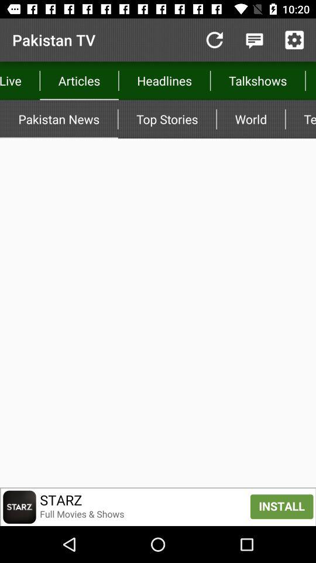 The image size is (316, 563). What do you see at coordinates (164, 81) in the screenshot?
I see `select the app to the left of the talkshows app` at bounding box center [164, 81].